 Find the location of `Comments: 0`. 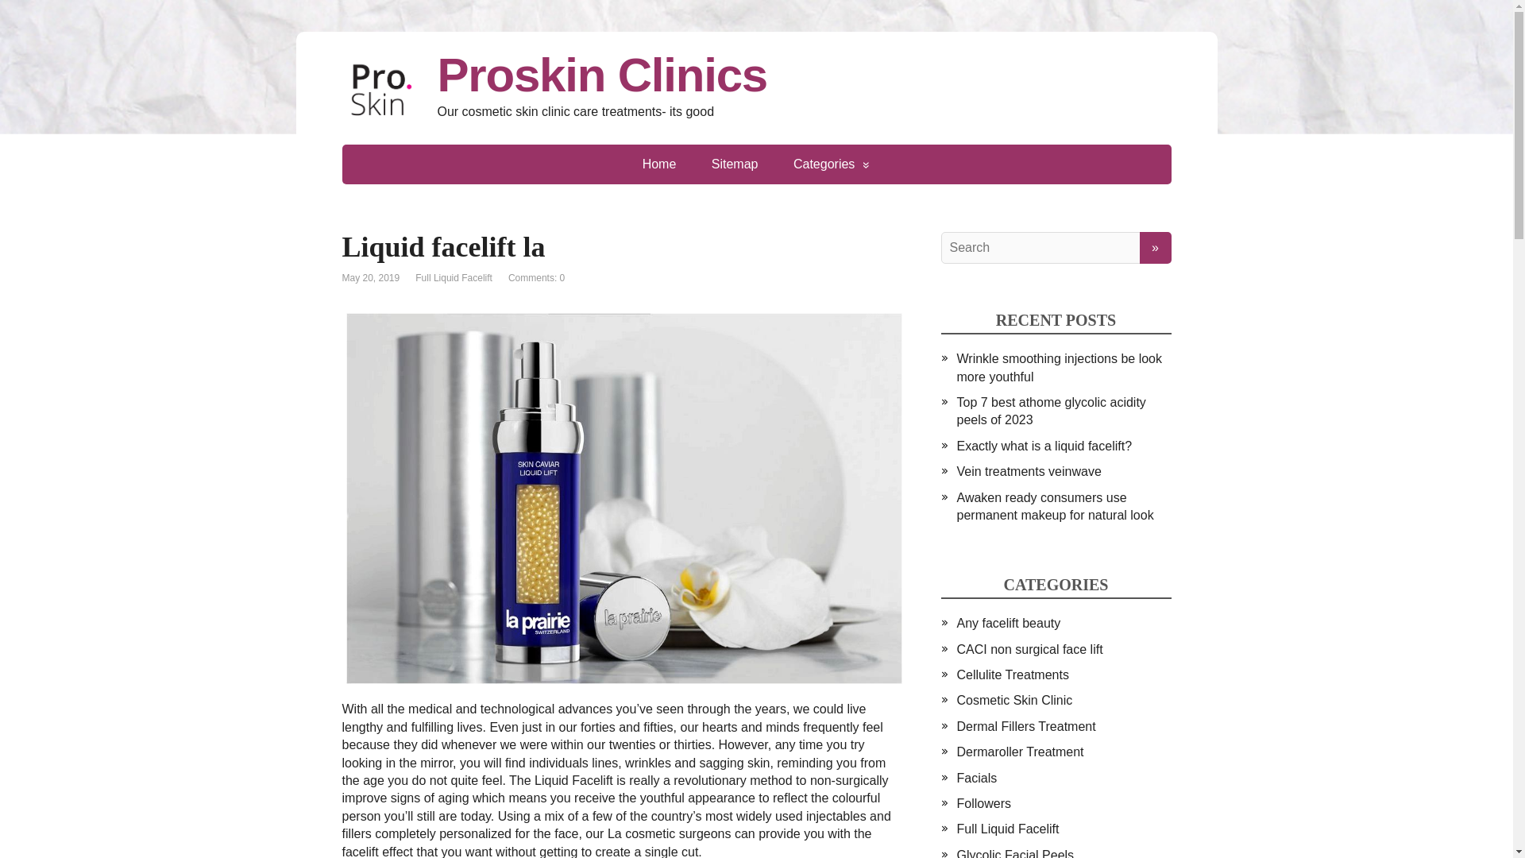

Comments: 0 is located at coordinates (535, 278).